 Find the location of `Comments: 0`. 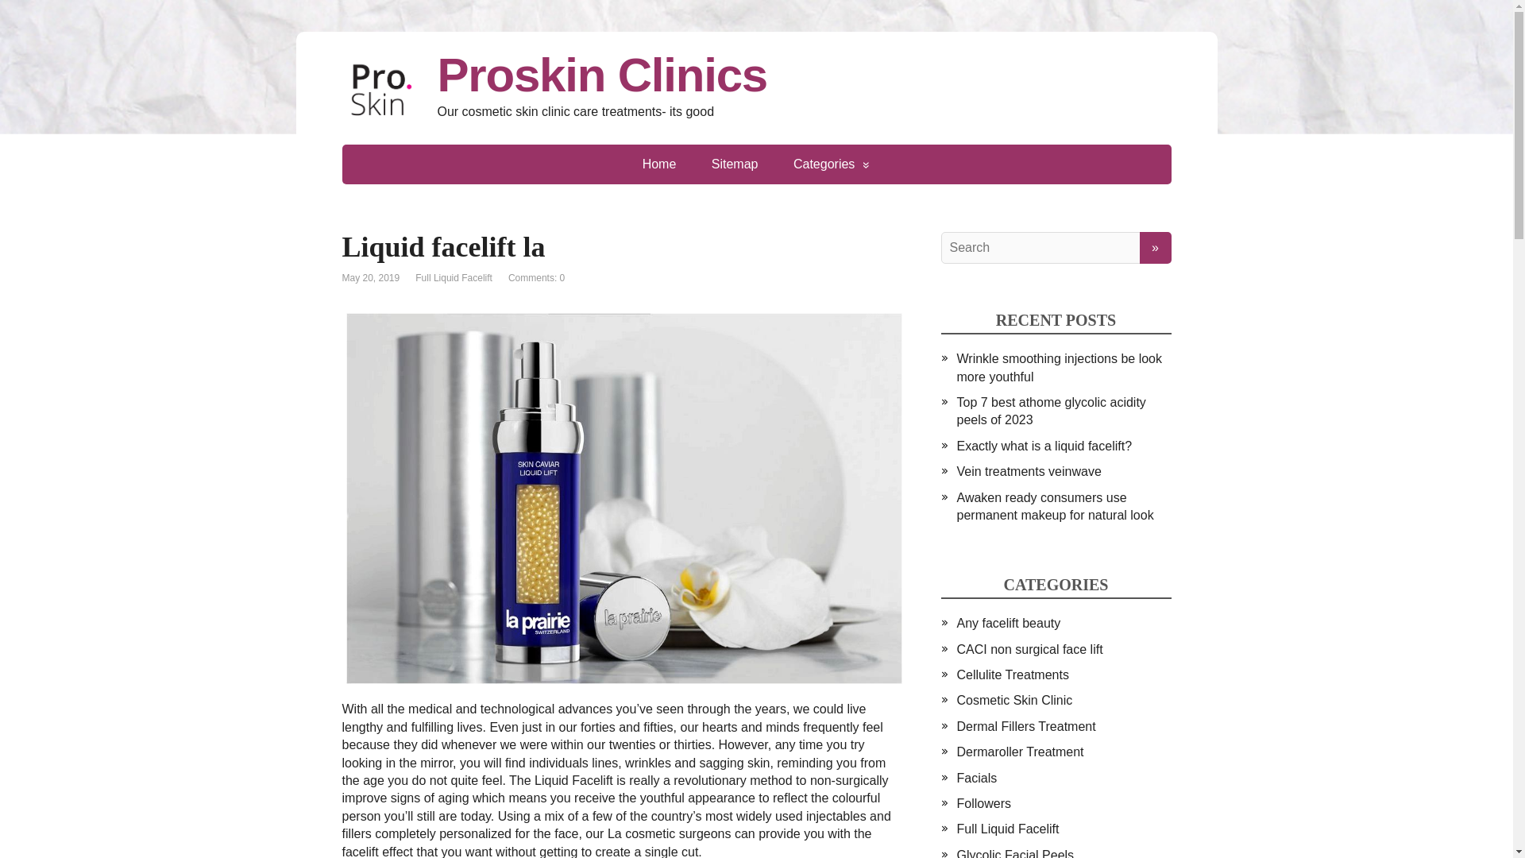

Comments: 0 is located at coordinates (535, 278).